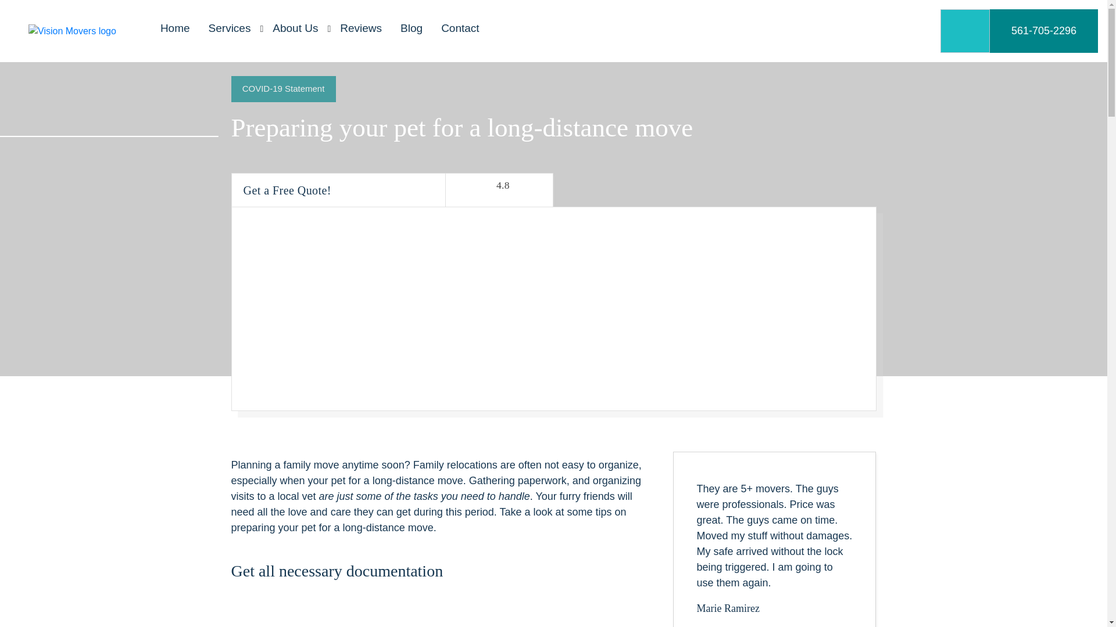 Image resolution: width=1116 pixels, height=627 pixels. What do you see at coordinates (230, 29) in the screenshot?
I see `Services` at bounding box center [230, 29].